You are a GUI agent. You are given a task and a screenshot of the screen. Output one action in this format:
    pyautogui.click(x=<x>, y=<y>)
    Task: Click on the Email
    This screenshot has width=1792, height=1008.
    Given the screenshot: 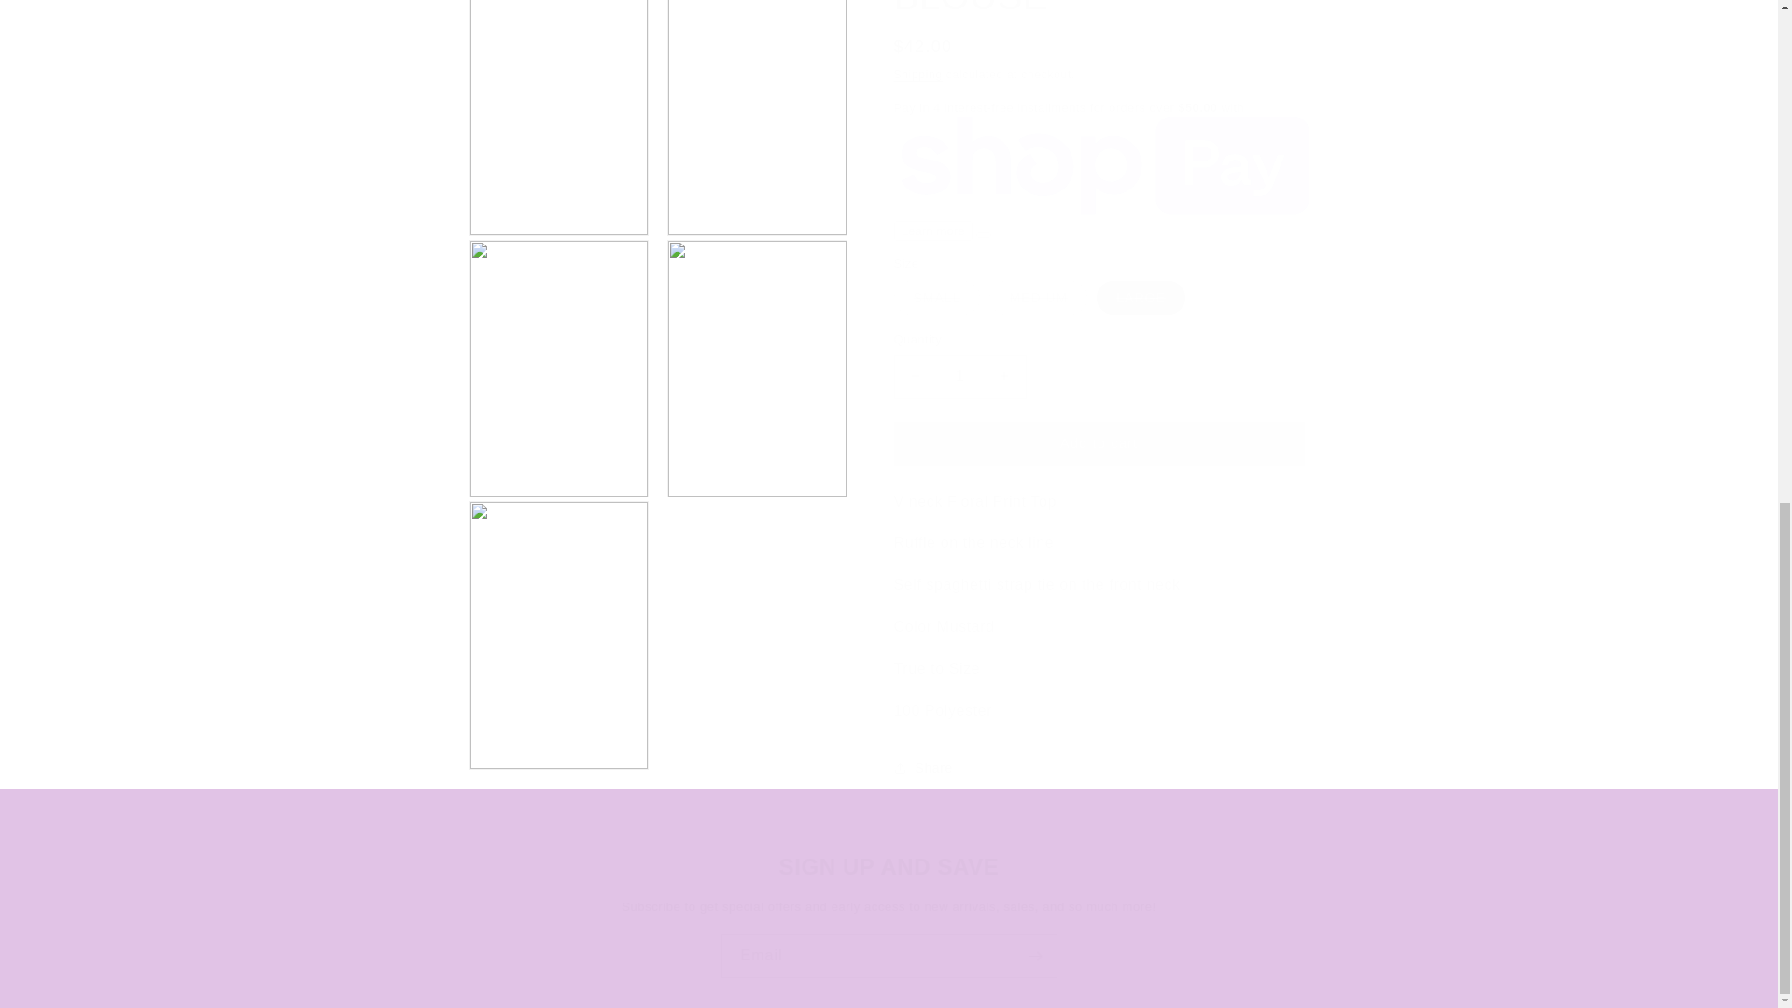 What is the action you would take?
    pyautogui.click(x=889, y=956)
    